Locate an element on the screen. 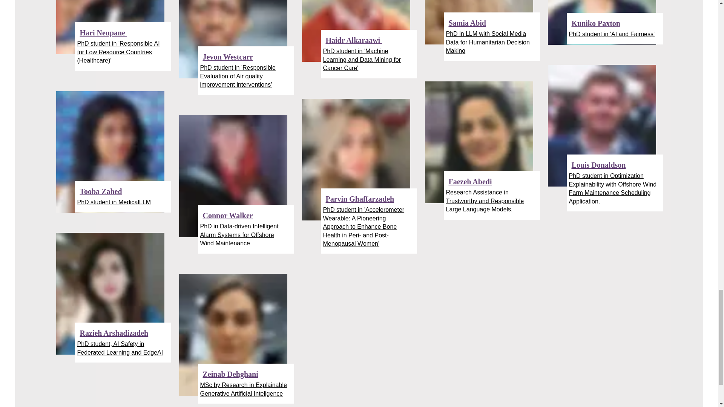  Samia Abid is located at coordinates (467, 23).